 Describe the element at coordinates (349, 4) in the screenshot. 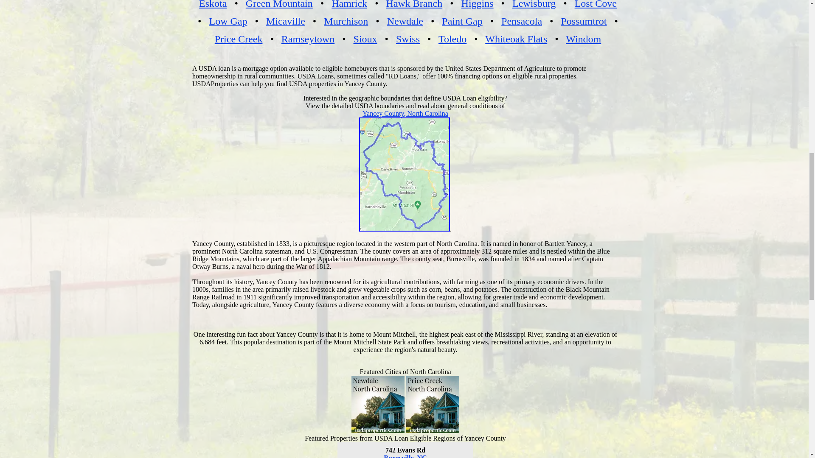

I see `Hamrick` at that location.